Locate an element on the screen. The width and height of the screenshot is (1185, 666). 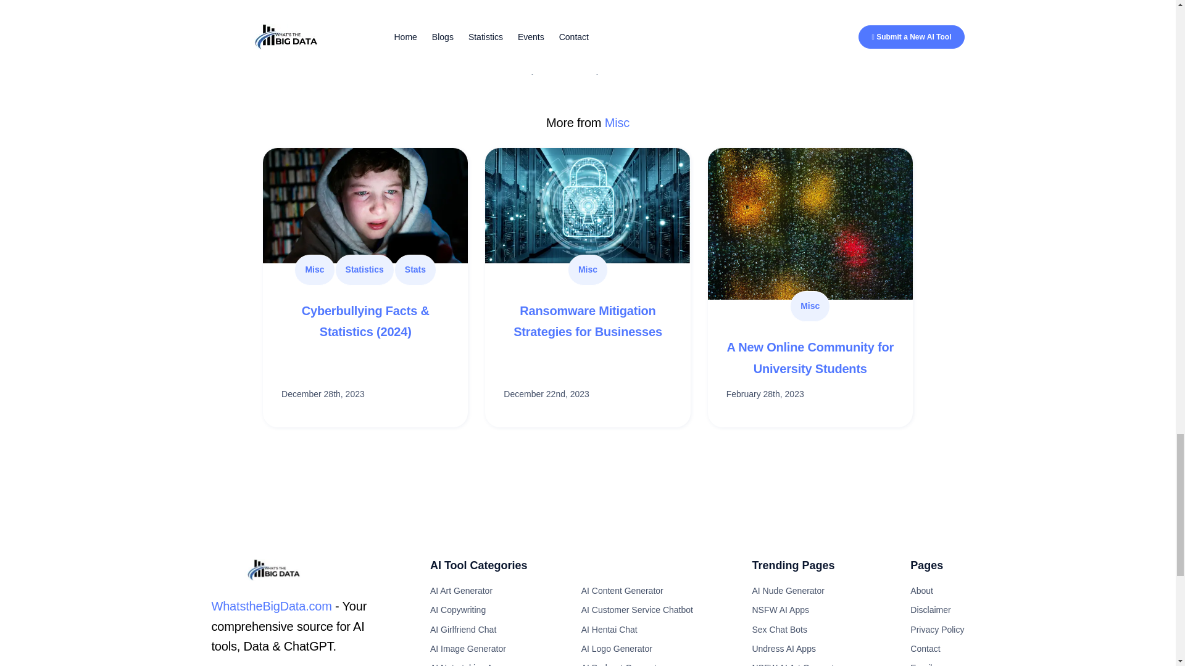
Misc is located at coordinates (617, 122).